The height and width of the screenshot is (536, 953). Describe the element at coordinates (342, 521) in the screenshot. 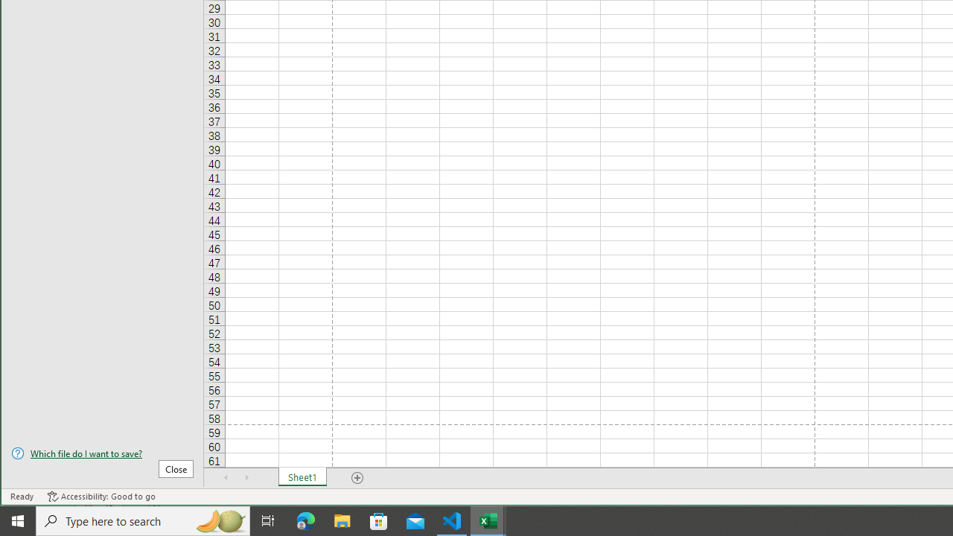

I see `File Explorer` at that location.